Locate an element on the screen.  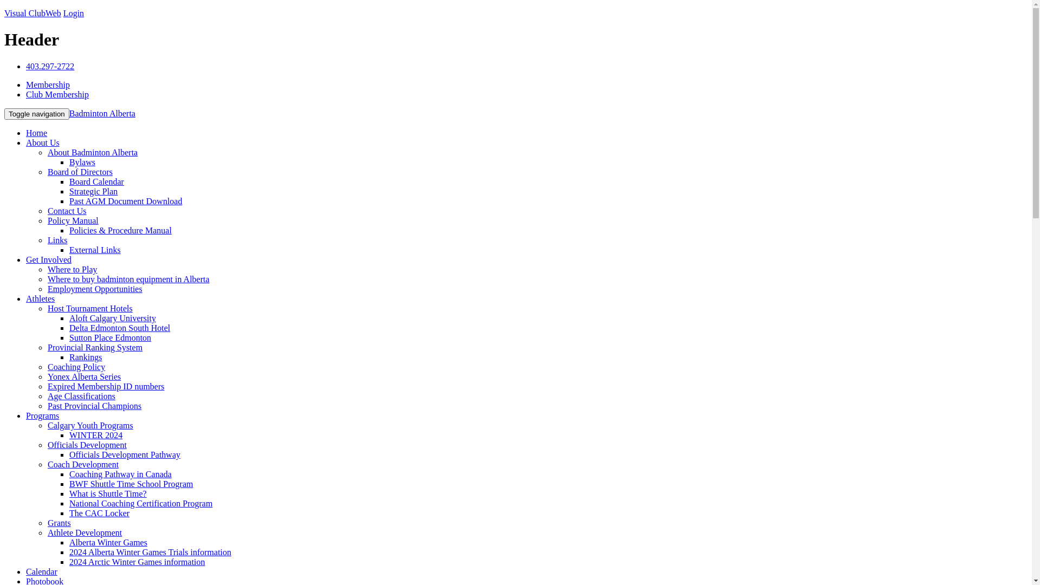
About Us is located at coordinates (43, 143).